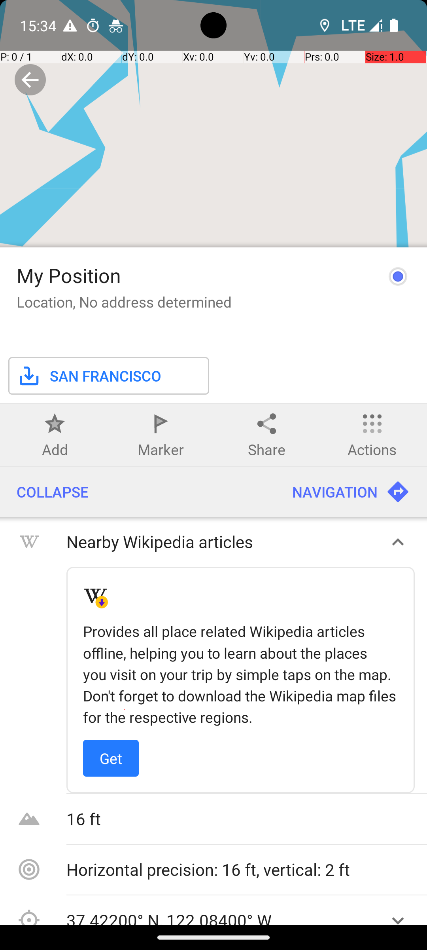 The image size is (427, 950). I want to click on Provides all place related Wikipedia articles offline, helping you to learn about the places you visit on your trip by simple taps on the map. Don't forget to download the Wikipedia map files for the respective regions., so click(240, 814).